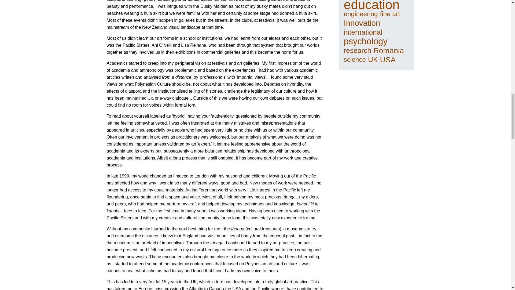 This screenshot has width=515, height=290. I want to click on 9 items tagged with science, so click(355, 60).